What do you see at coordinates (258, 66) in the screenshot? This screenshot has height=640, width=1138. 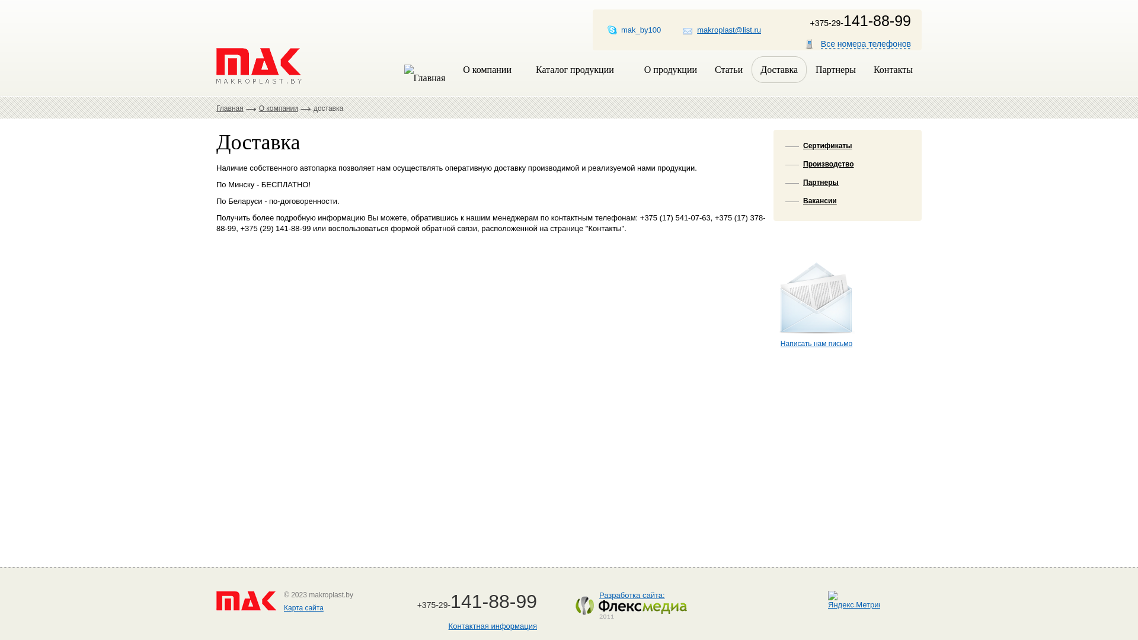 I see `makroplast.by` at bounding box center [258, 66].